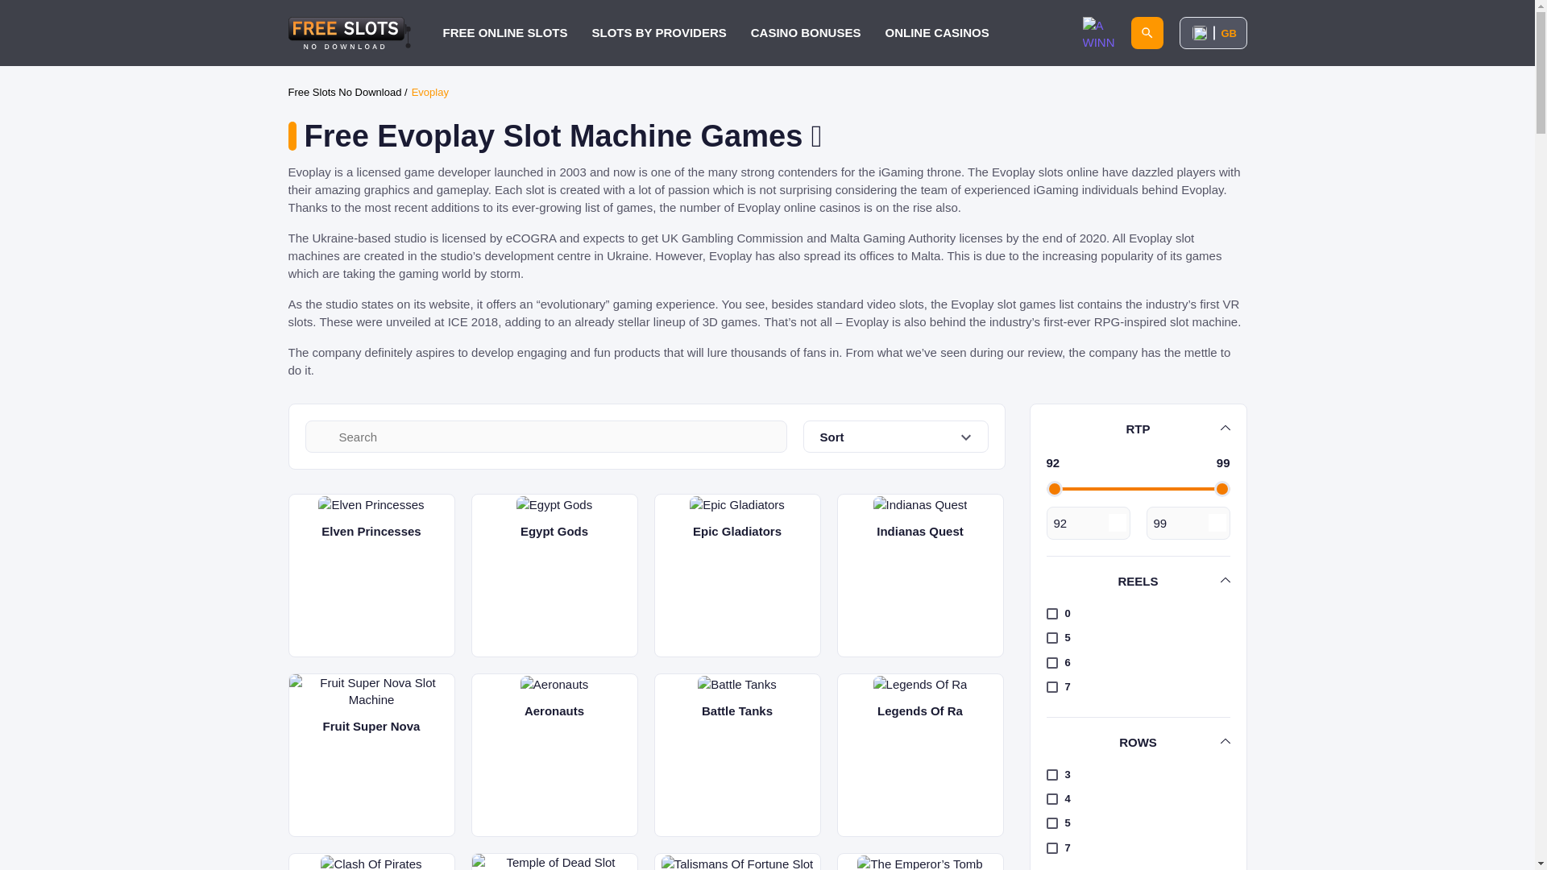  What do you see at coordinates (736, 684) in the screenshot?
I see `Battle Tanks` at bounding box center [736, 684].